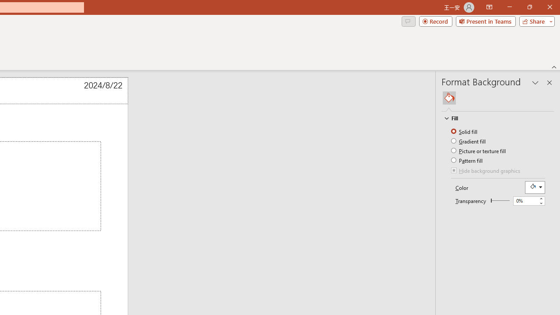 This screenshot has height=315, width=560. What do you see at coordinates (549, 82) in the screenshot?
I see `Close pane` at bounding box center [549, 82].